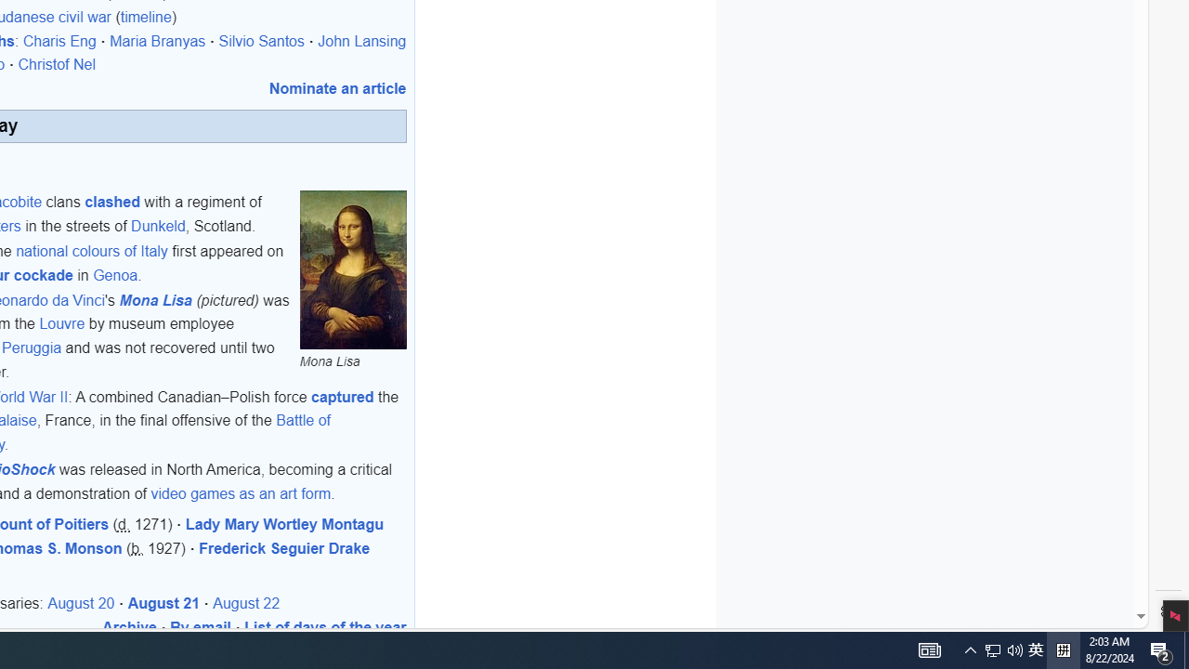  What do you see at coordinates (146, 18) in the screenshot?
I see `timeline` at bounding box center [146, 18].